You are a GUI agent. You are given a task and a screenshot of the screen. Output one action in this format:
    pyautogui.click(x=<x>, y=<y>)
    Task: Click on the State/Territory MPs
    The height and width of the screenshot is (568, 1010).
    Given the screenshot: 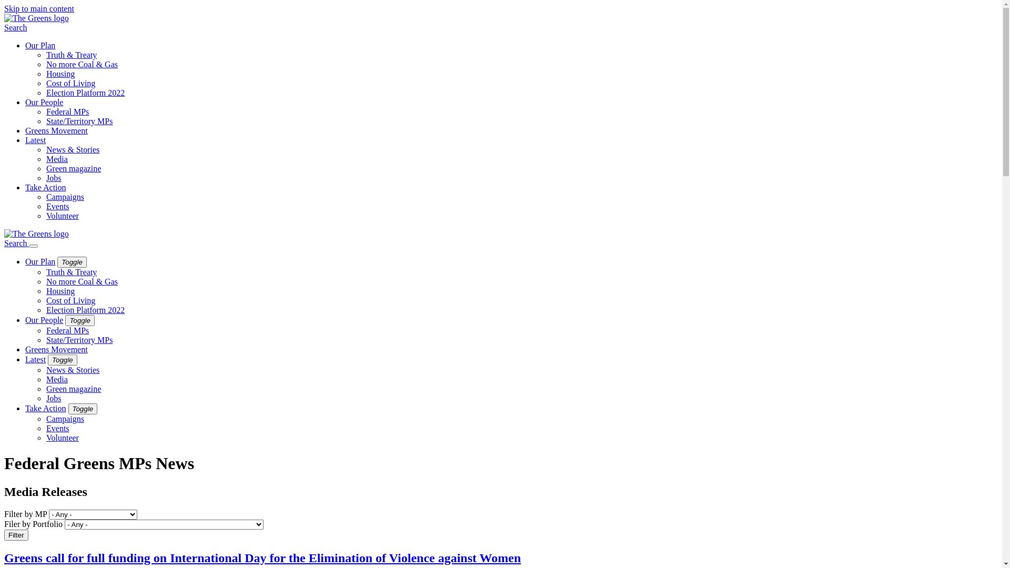 What is the action you would take?
    pyautogui.click(x=79, y=121)
    